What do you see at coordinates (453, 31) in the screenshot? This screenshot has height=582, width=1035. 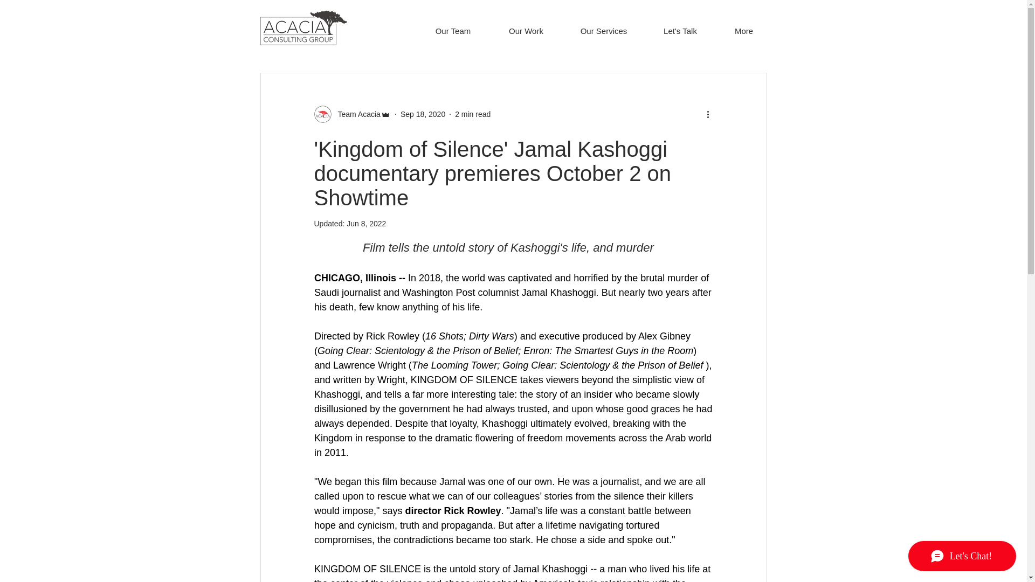 I see `Our Team` at bounding box center [453, 31].